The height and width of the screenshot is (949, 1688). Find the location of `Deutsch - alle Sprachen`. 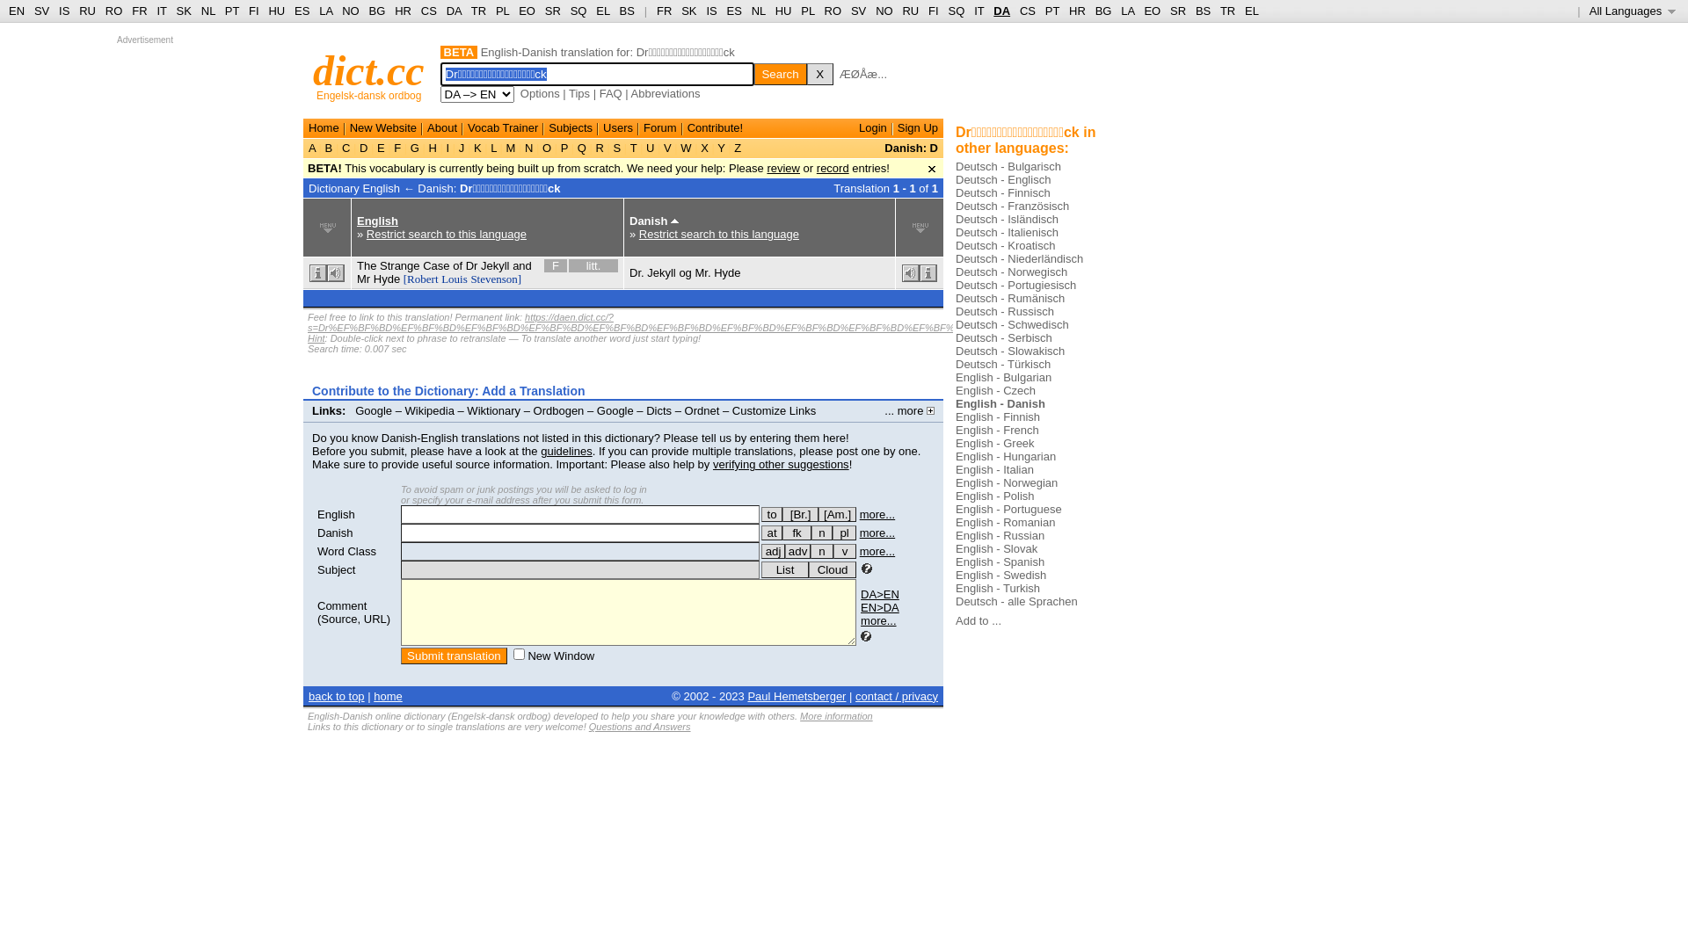

Deutsch - alle Sprachen is located at coordinates (1016, 601).